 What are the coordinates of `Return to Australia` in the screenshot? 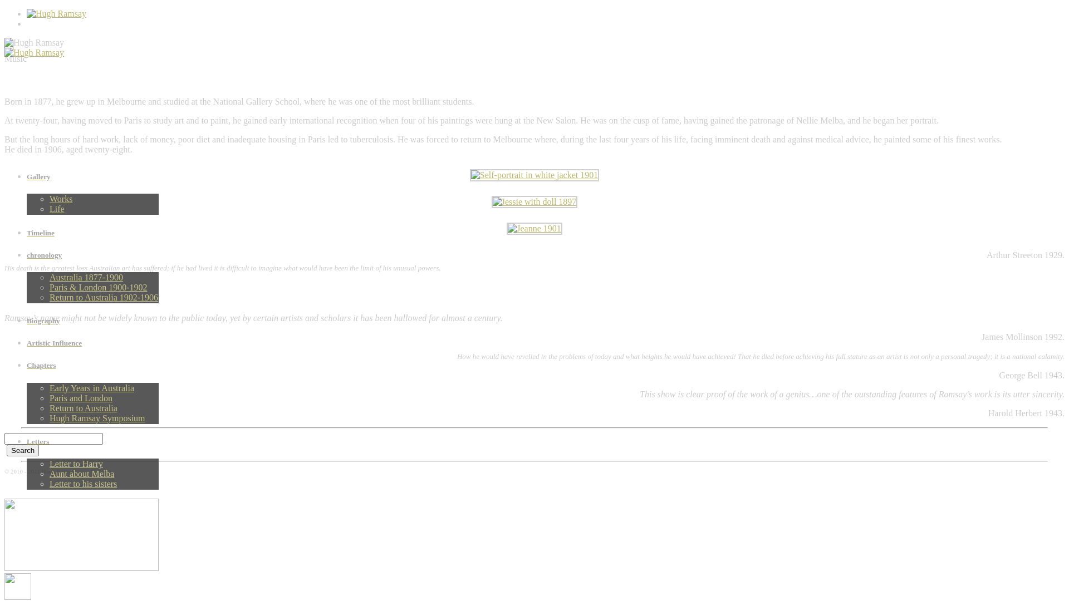 It's located at (84, 408).